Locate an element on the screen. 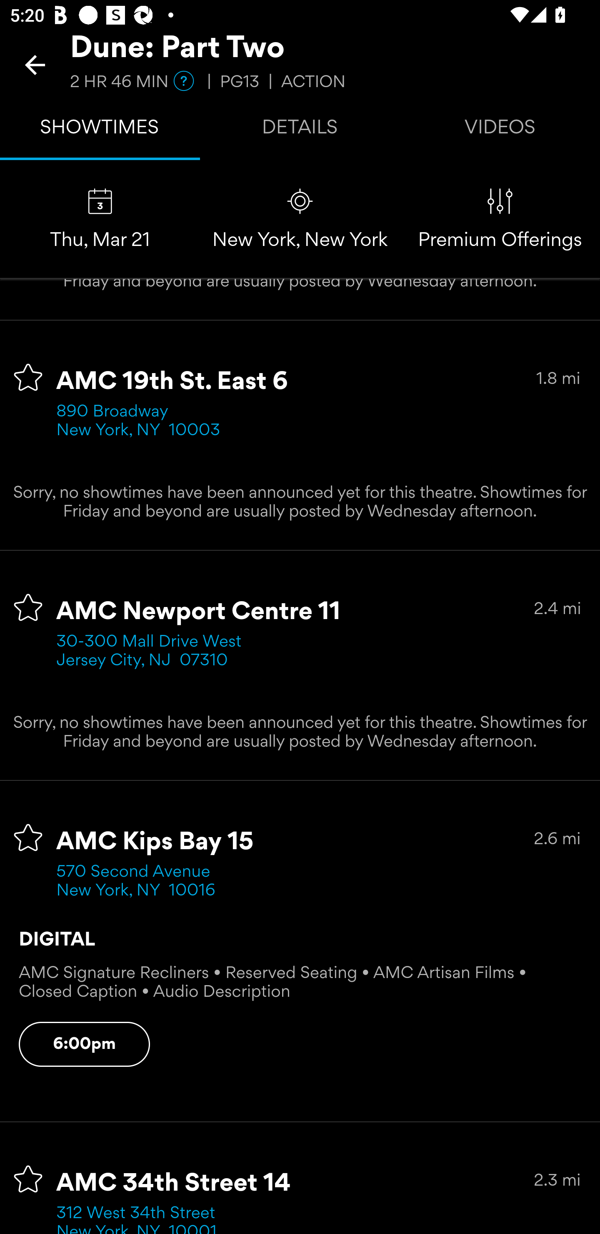 The height and width of the screenshot is (1234, 600). 890 Broadway  
New York, NY  10003 is located at coordinates (139, 421).